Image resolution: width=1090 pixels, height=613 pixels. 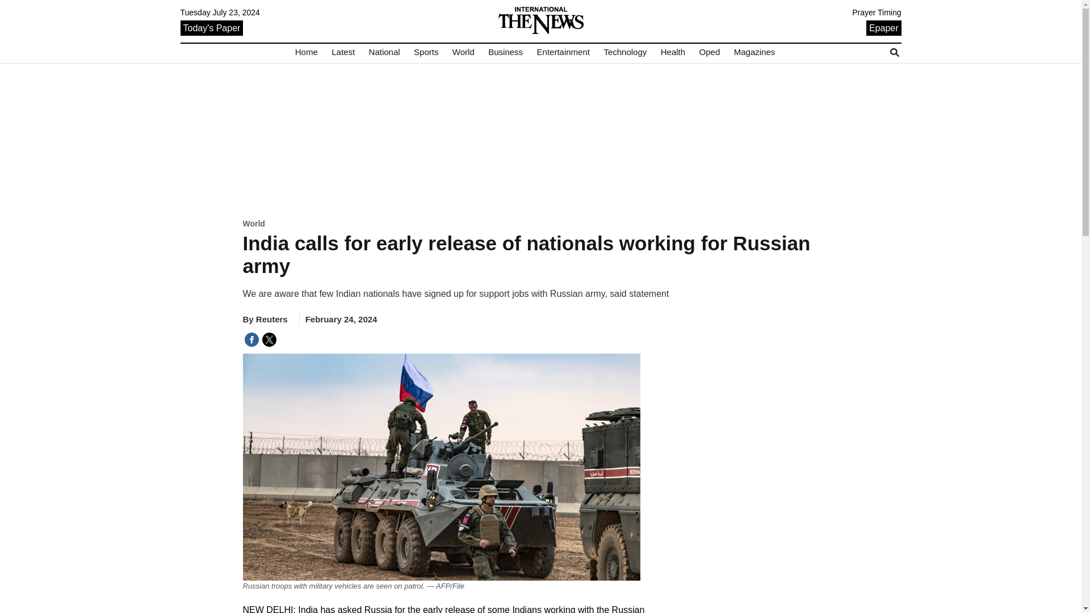 What do you see at coordinates (673, 52) in the screenshot?
I see `Health` at bounding box center [673, 52].